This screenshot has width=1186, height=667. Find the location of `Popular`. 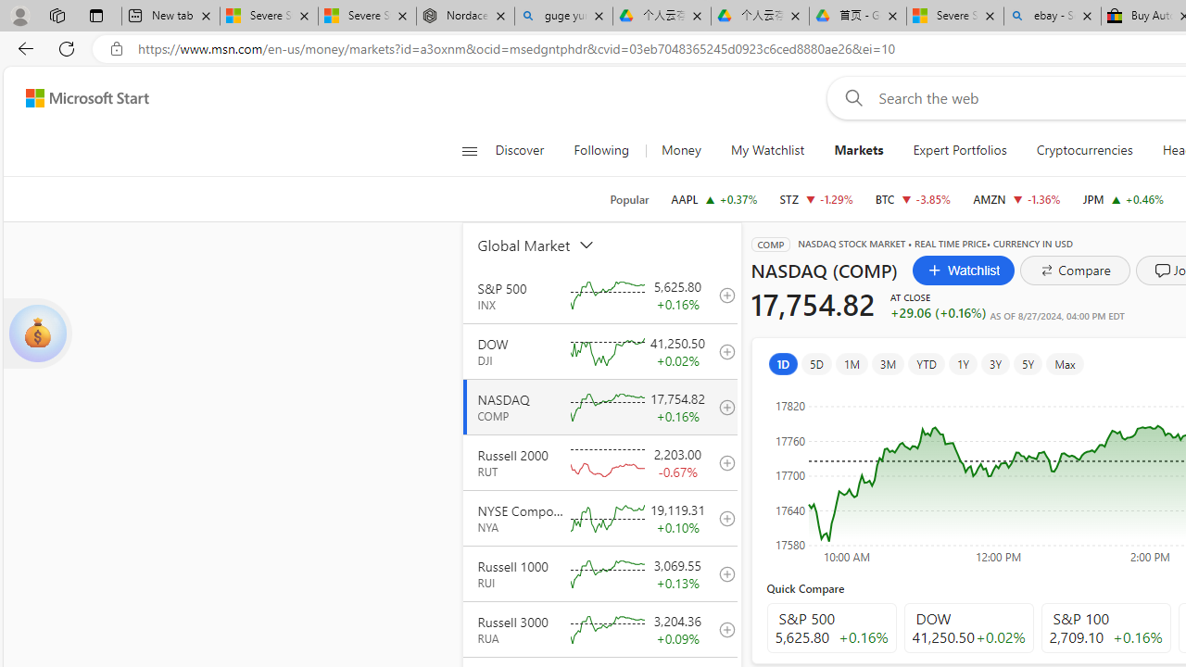

Popular is located at coordinates (629, 199).